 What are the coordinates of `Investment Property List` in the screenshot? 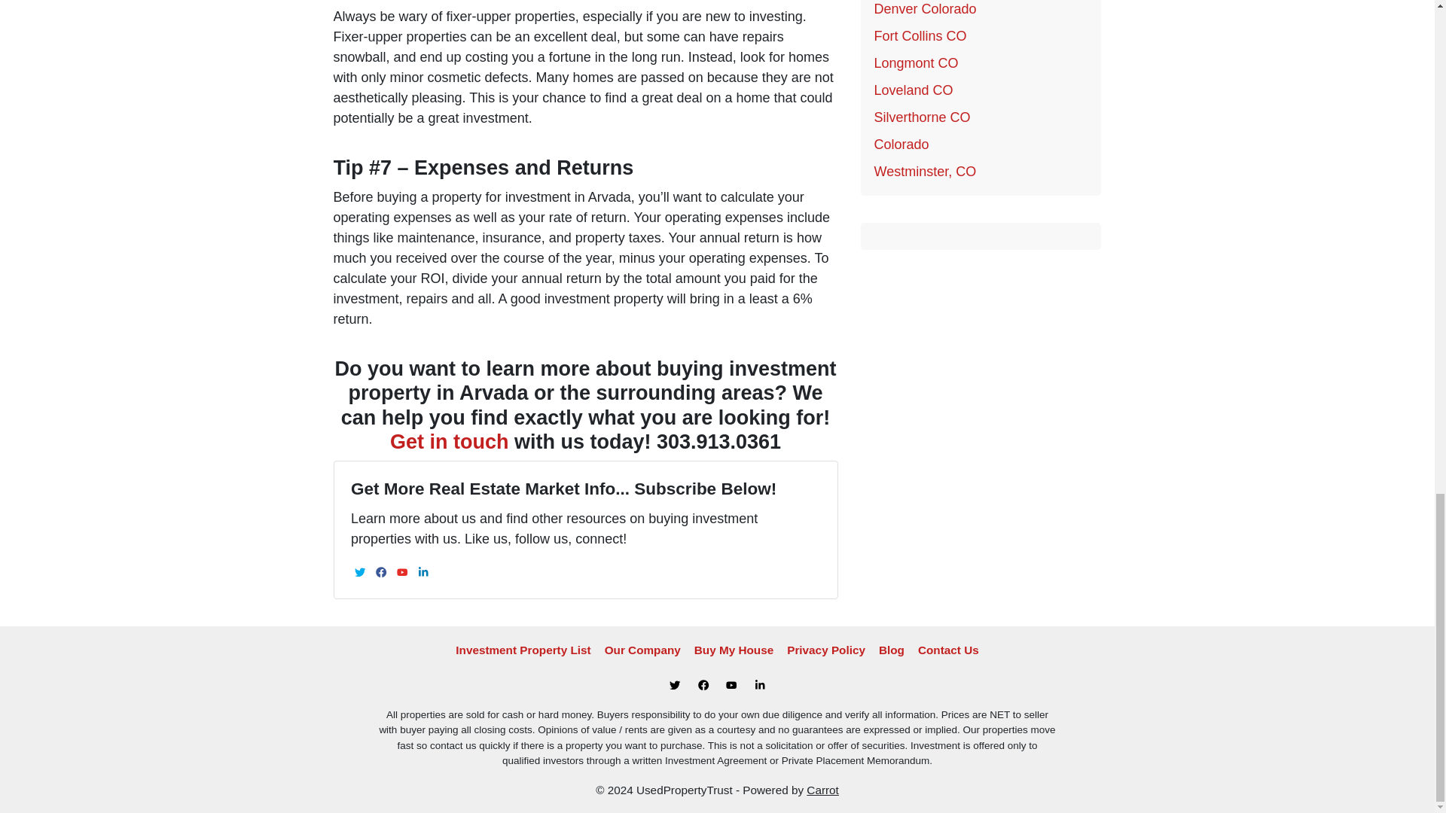 It's located at (523, 650).